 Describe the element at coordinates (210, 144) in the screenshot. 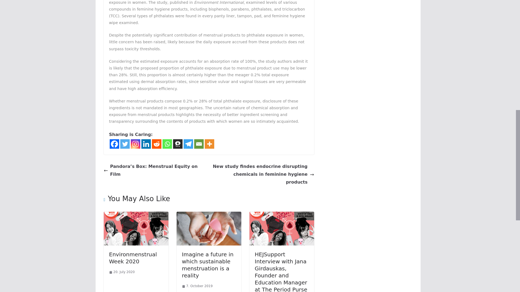

I see `More` at that location.